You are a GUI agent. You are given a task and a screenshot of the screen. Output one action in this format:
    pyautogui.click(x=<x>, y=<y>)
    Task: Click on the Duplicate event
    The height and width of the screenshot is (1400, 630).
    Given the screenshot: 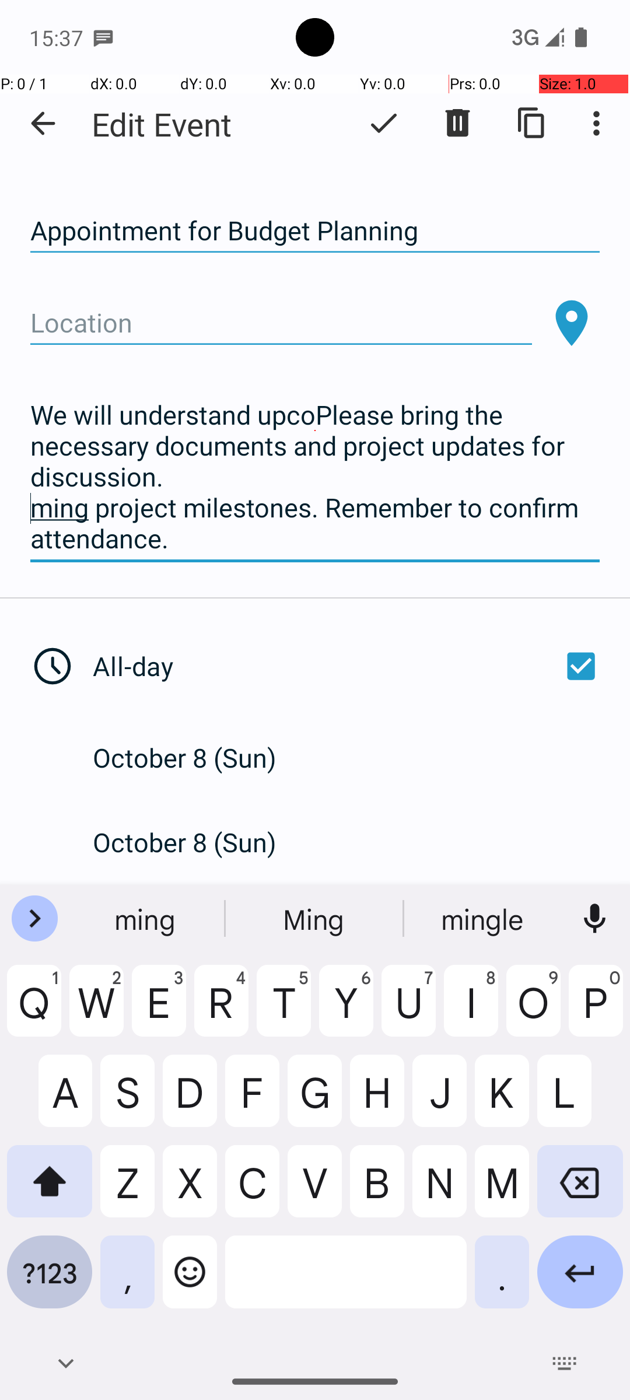 What is the action you would take?
    pyautogui.click(x=532, y=123)
    